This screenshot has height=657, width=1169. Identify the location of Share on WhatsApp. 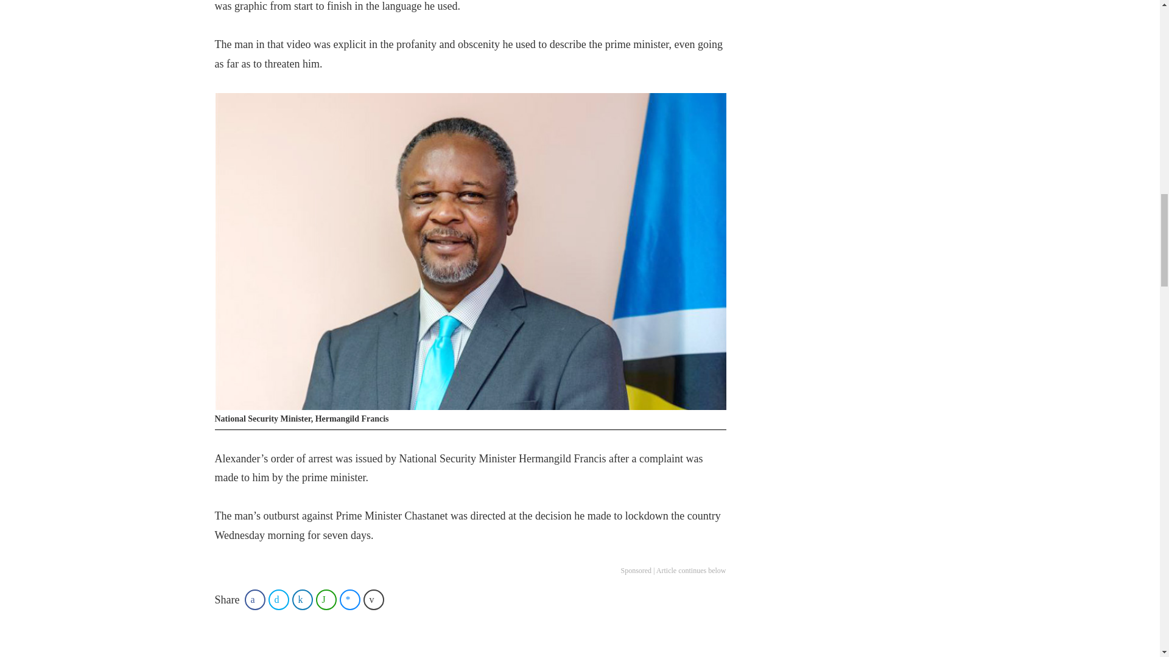
(326, 600).